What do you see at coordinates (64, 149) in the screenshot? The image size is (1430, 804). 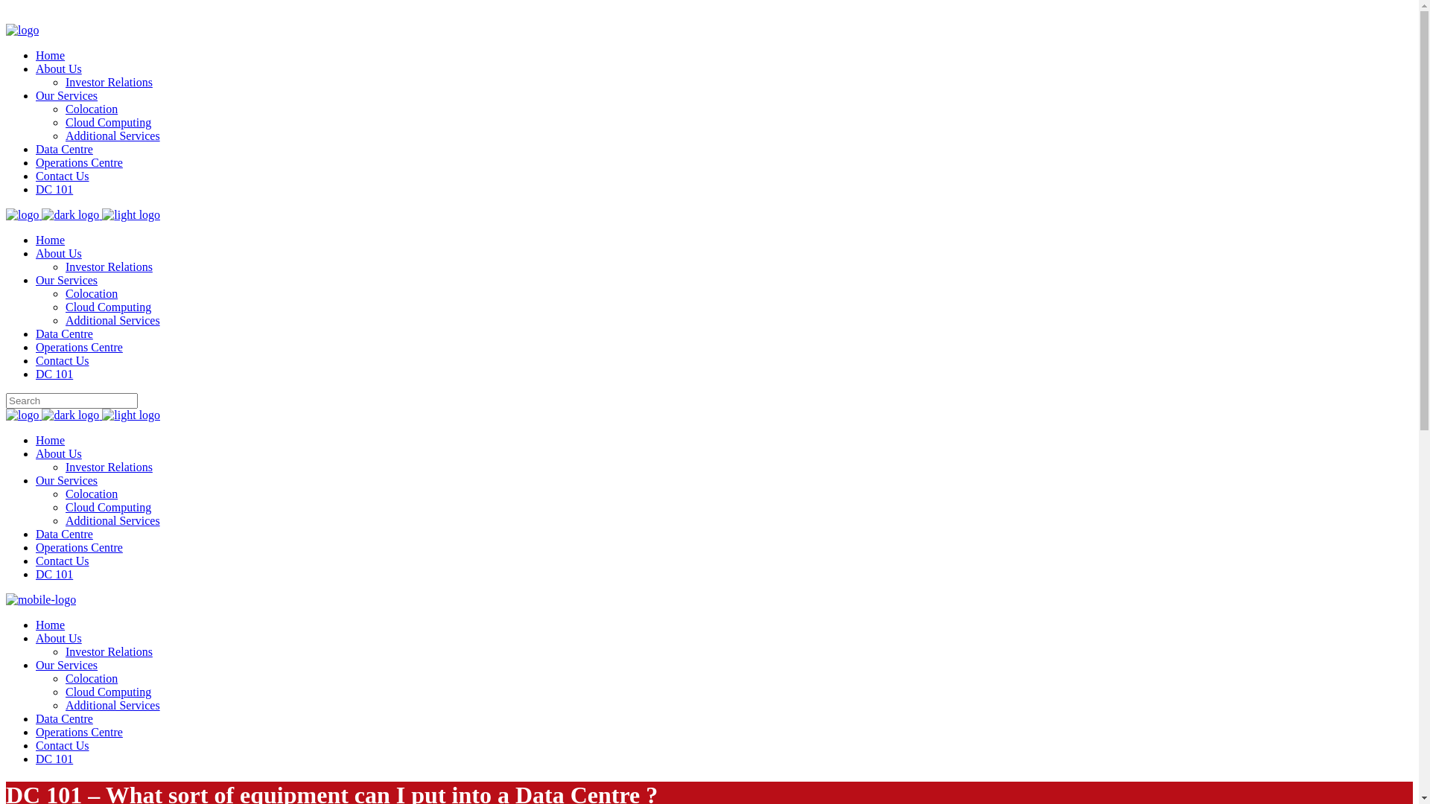 I see `Data Centre` at bounding box center [64, 149].